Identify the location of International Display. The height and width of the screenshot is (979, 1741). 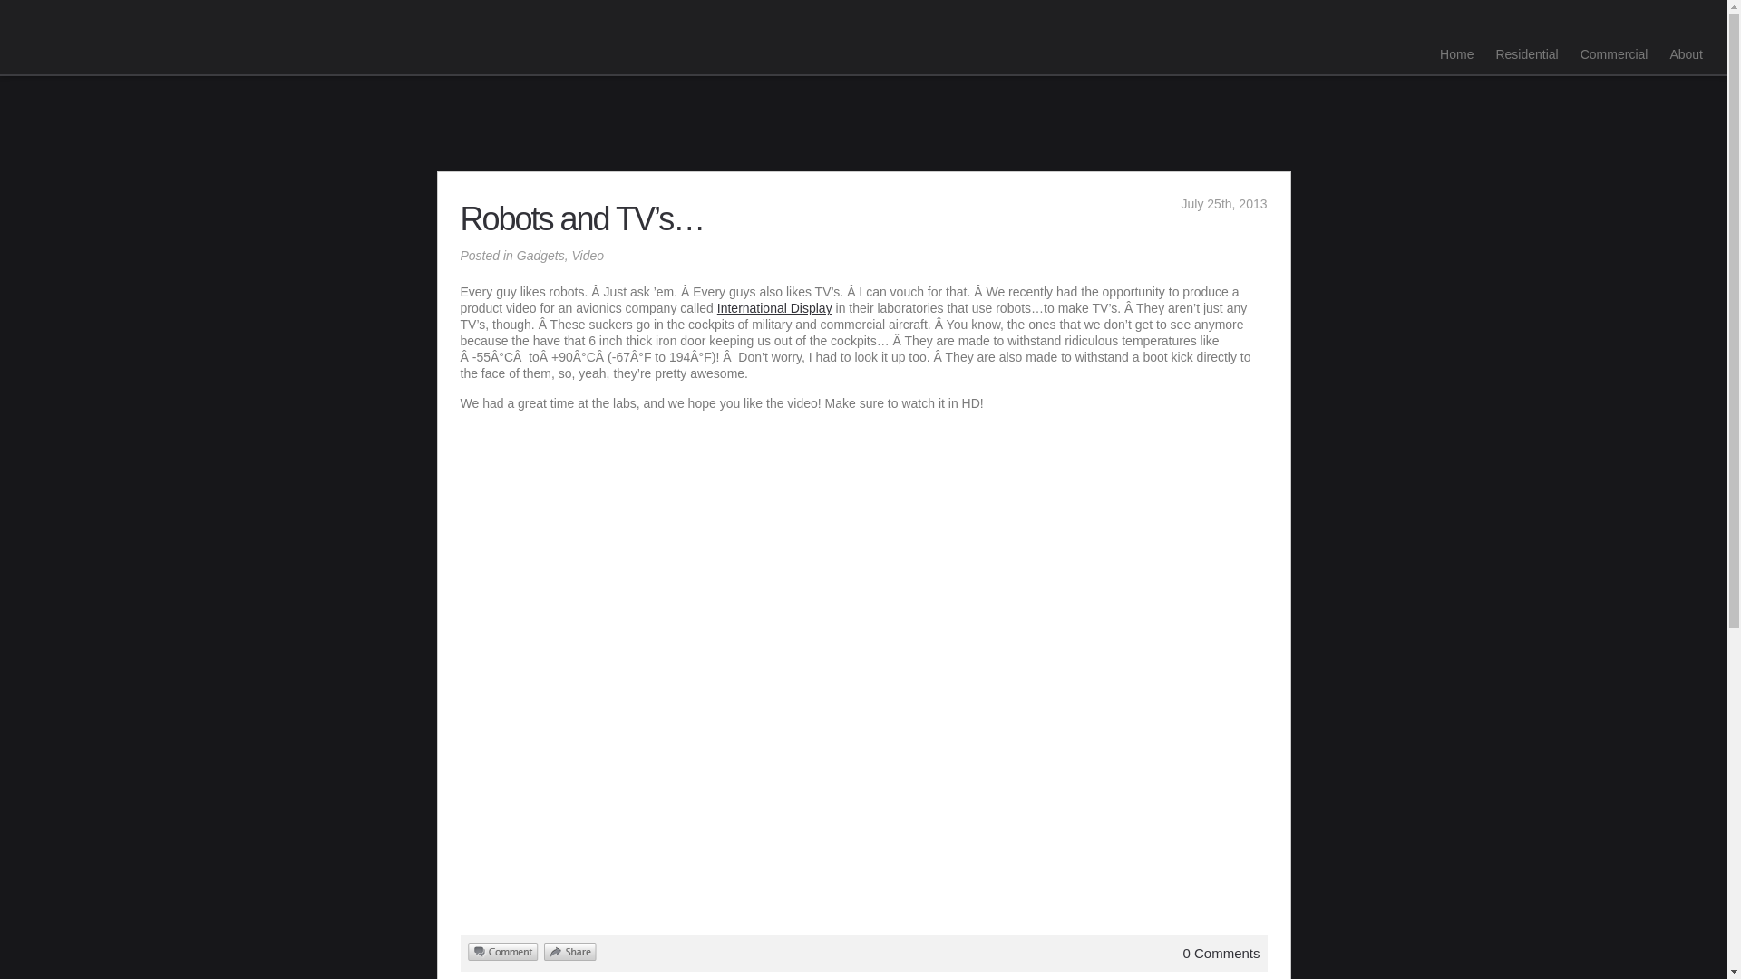
(774, 307).